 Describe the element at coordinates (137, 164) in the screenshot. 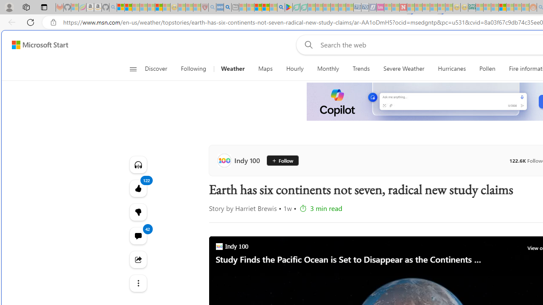

I see `Listen to this article` at that location.